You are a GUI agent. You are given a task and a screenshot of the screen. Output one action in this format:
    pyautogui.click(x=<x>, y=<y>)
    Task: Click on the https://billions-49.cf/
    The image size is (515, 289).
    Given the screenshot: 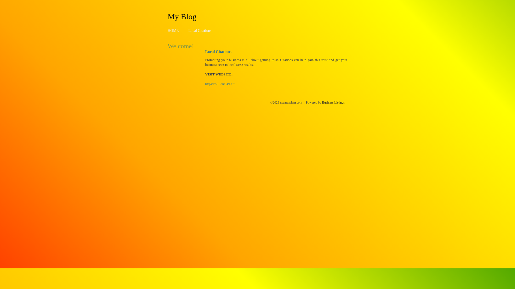 What is the action you would take?
    pyautogui.click(x=220, y=84)
    